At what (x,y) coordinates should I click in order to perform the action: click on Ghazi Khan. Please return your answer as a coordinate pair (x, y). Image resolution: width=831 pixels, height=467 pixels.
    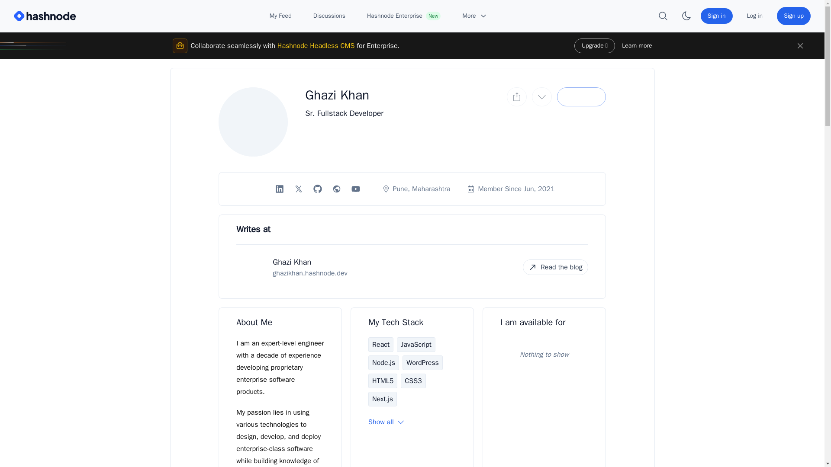
    Looking at the image, I should click on (337, 95).